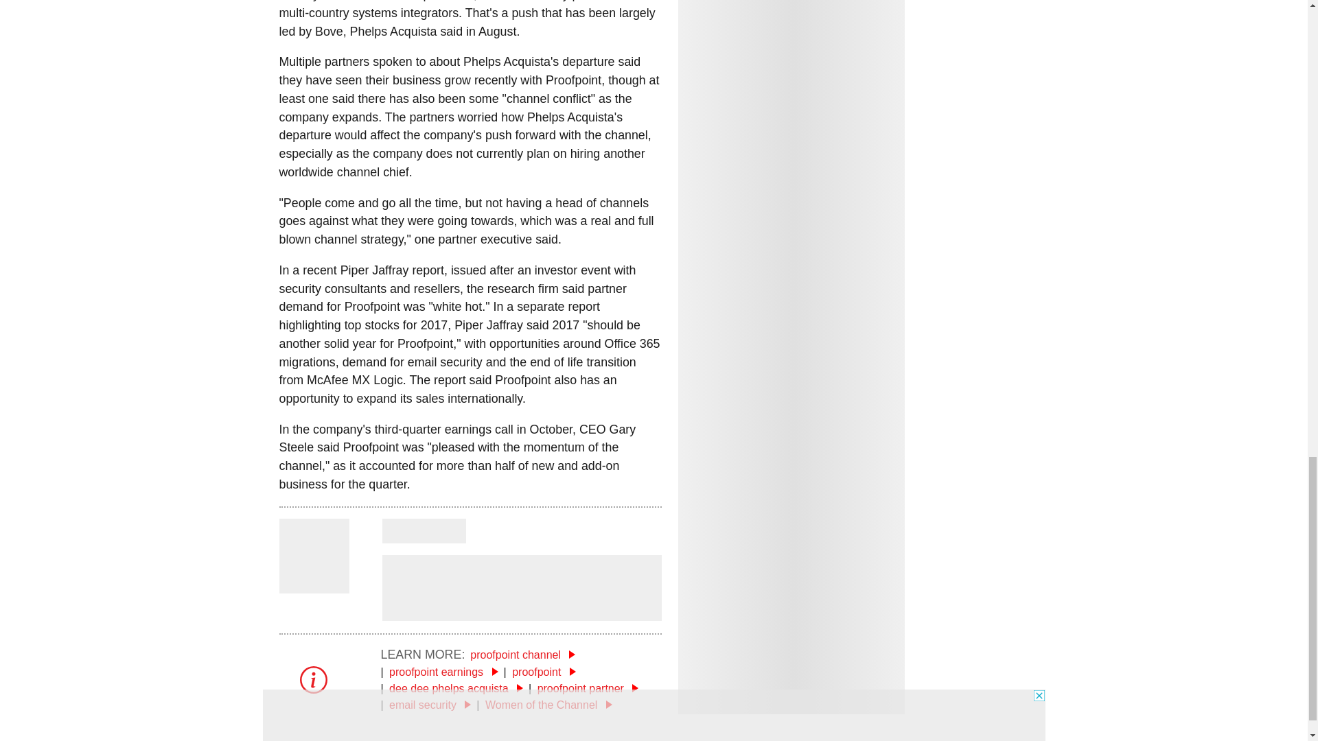 The image size is (1318, 741). Describe the element at coordinates (522, 655) in the screenshot. I see `proofpoint channel` at that location.